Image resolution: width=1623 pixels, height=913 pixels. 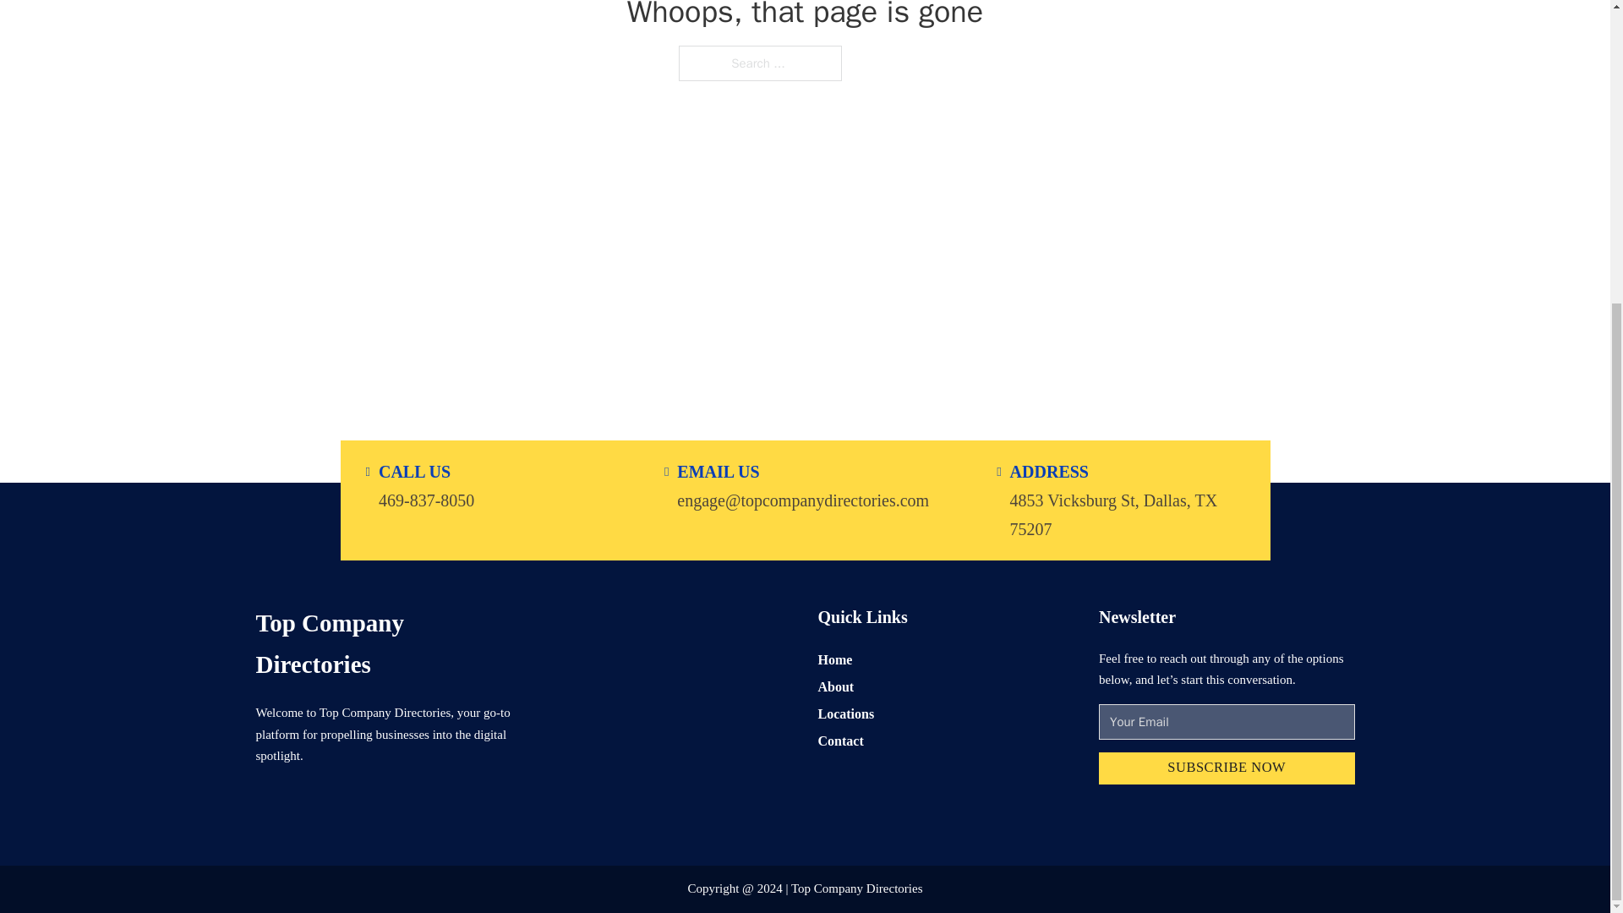 What do you see at coordinates (426, 499) in the screenshot?
I see `469-837-8050` at bounding box center [426, 499].